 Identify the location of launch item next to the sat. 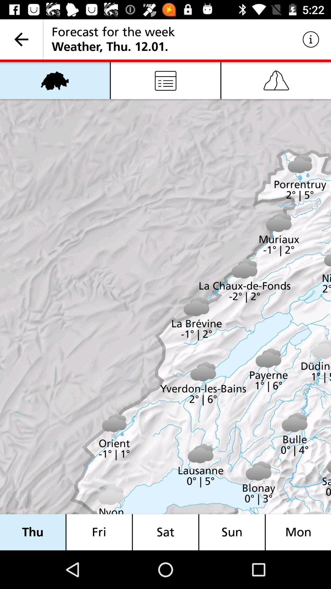
(232, 532).